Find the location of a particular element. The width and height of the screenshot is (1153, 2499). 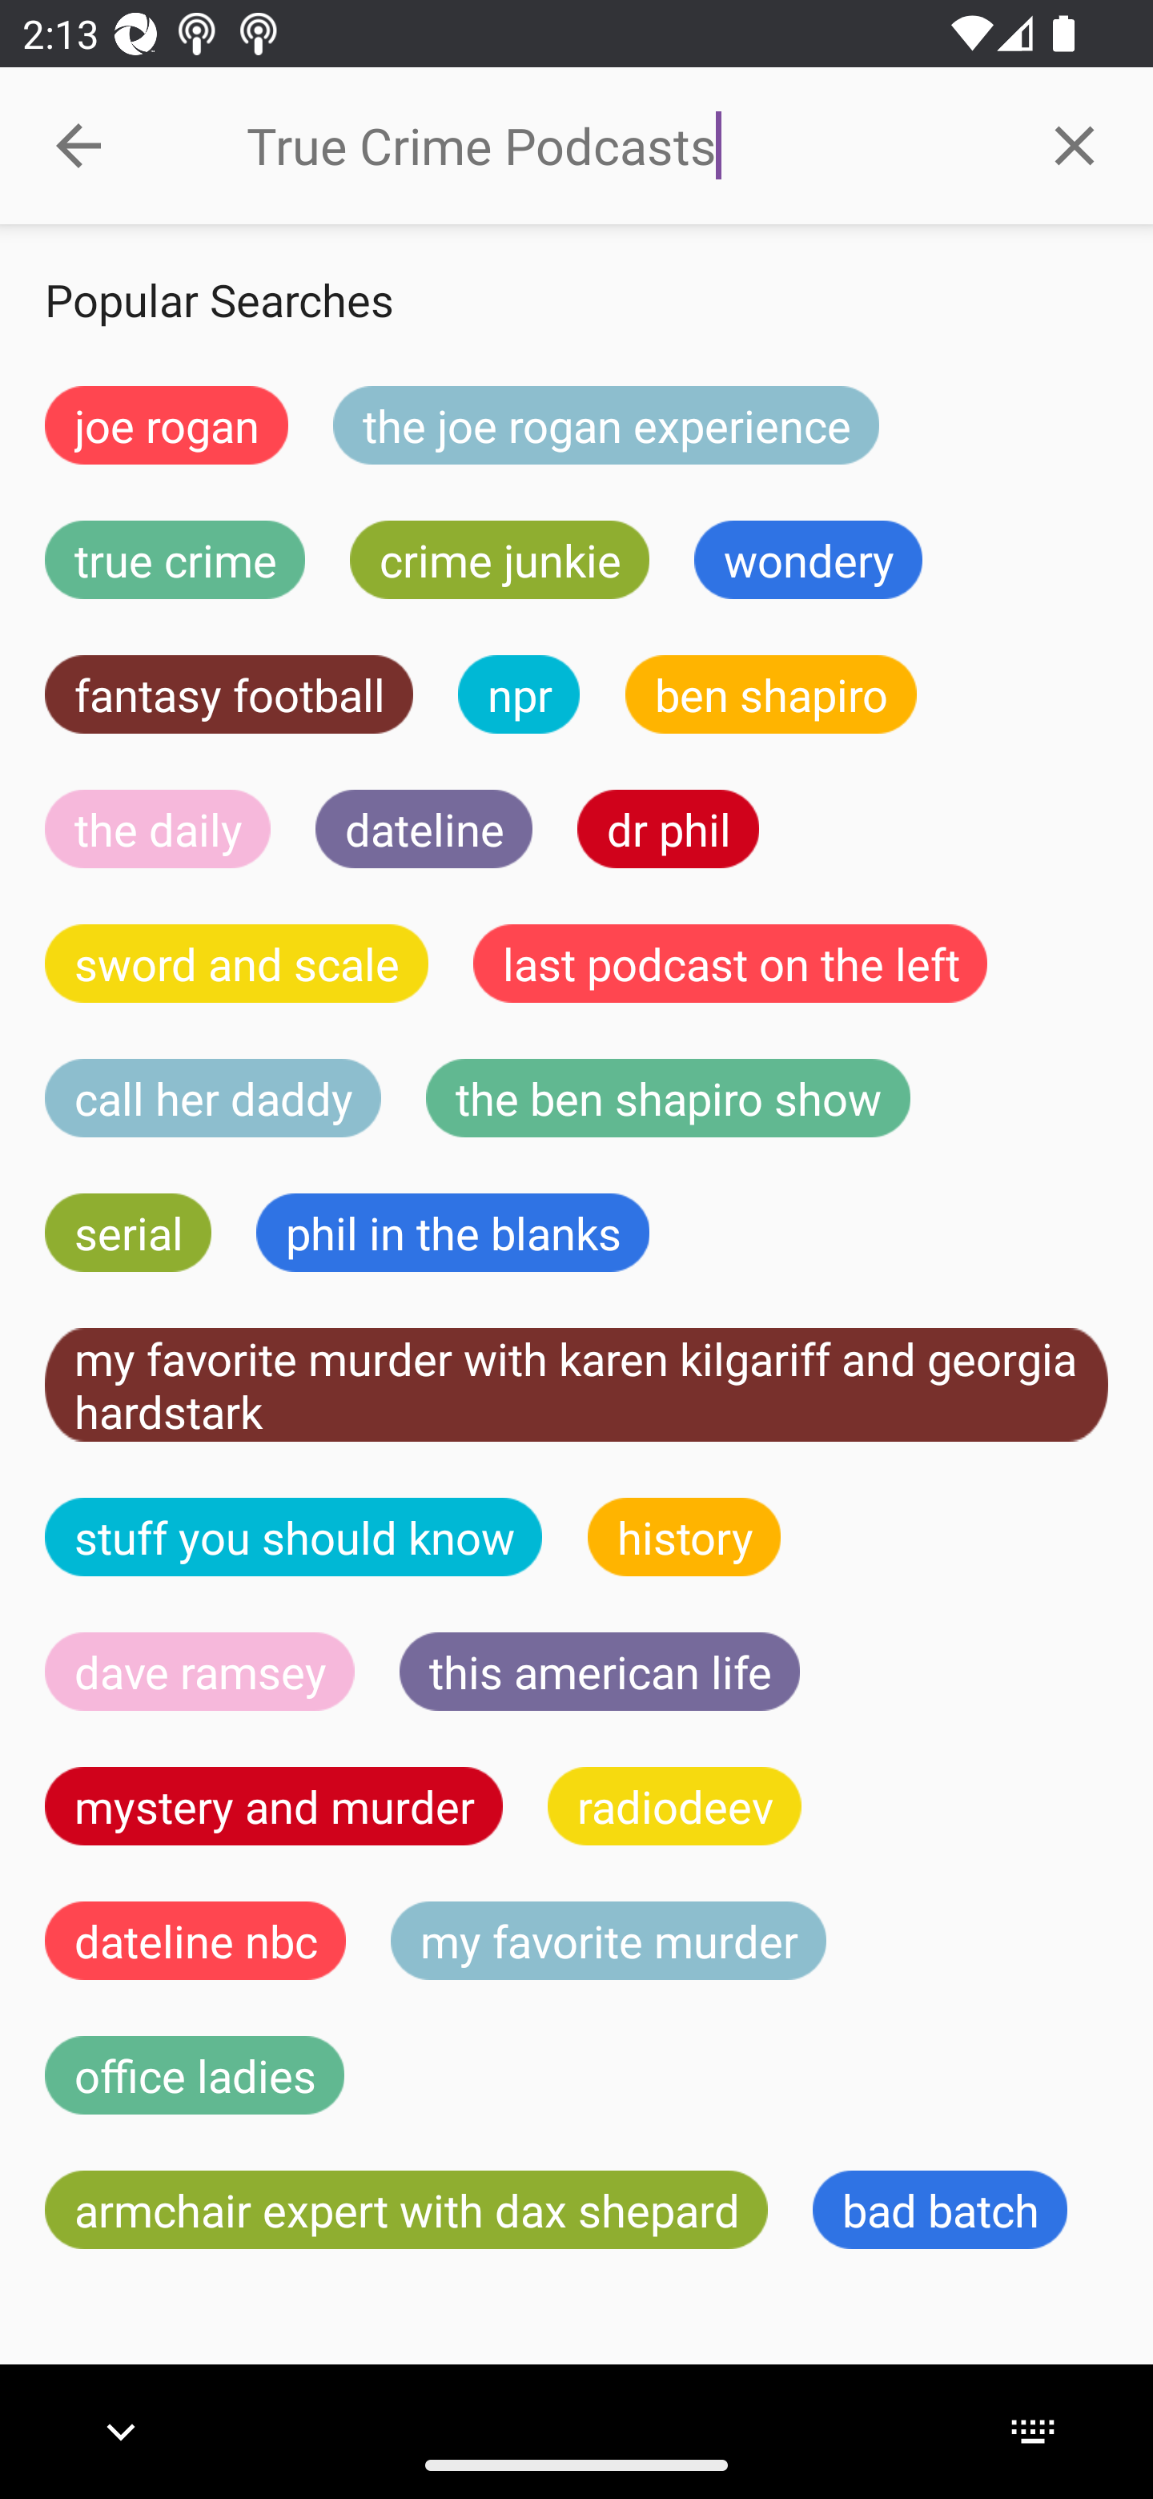

wondery is located at coordinates (809, 559).